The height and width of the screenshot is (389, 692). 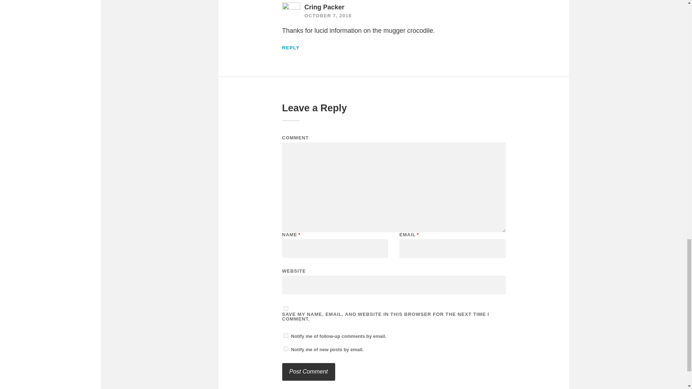 I want to click on yes, so click(x=285, y=308).